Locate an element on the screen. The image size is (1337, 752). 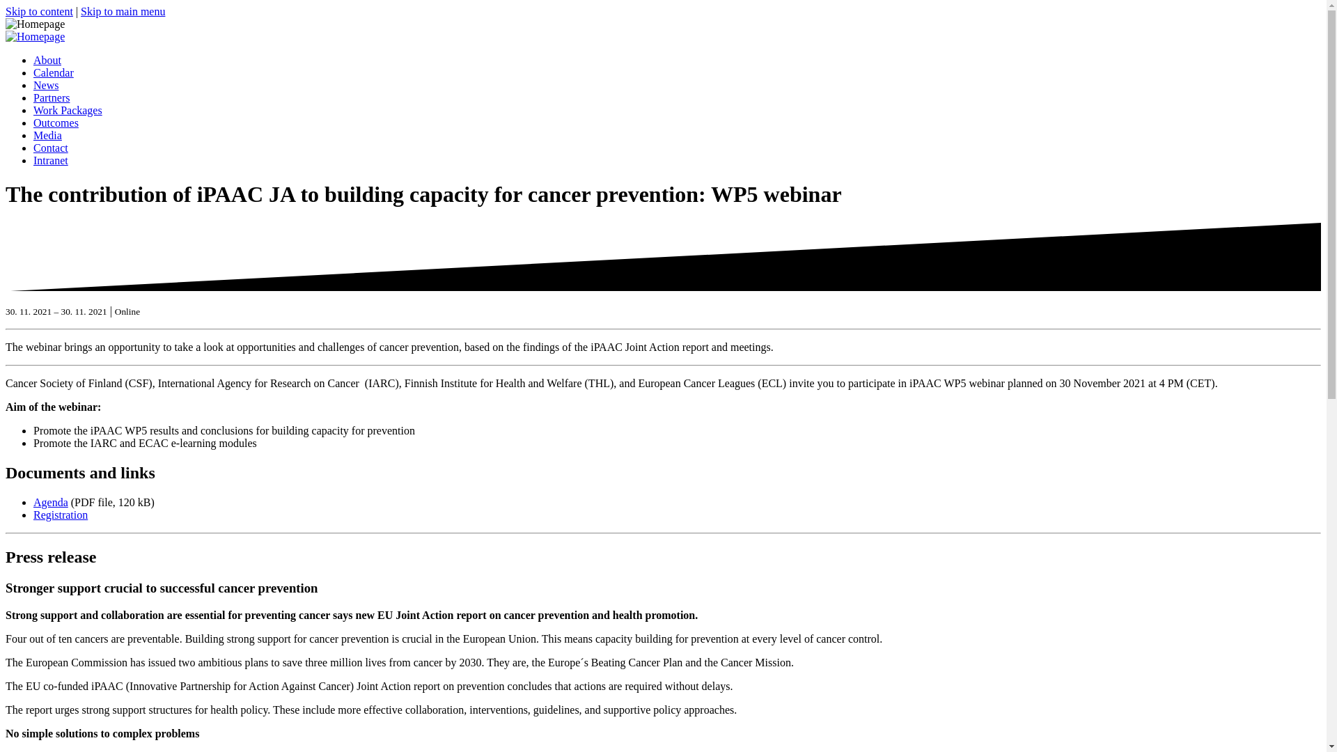
Agenda is located at coordinates (50, 502).